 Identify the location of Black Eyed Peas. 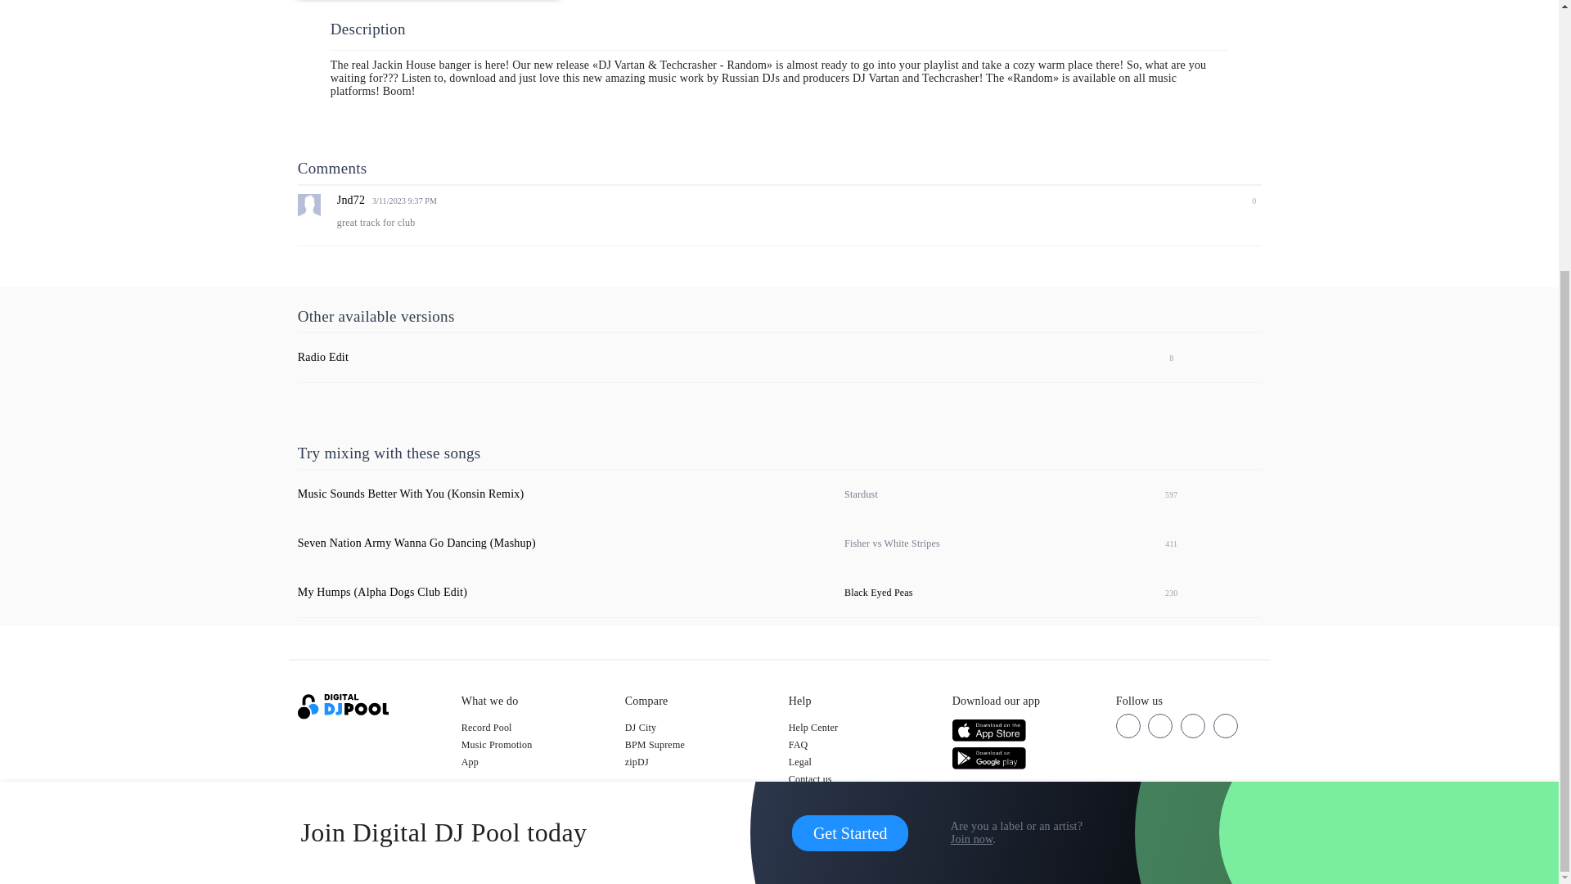
(879, 593).